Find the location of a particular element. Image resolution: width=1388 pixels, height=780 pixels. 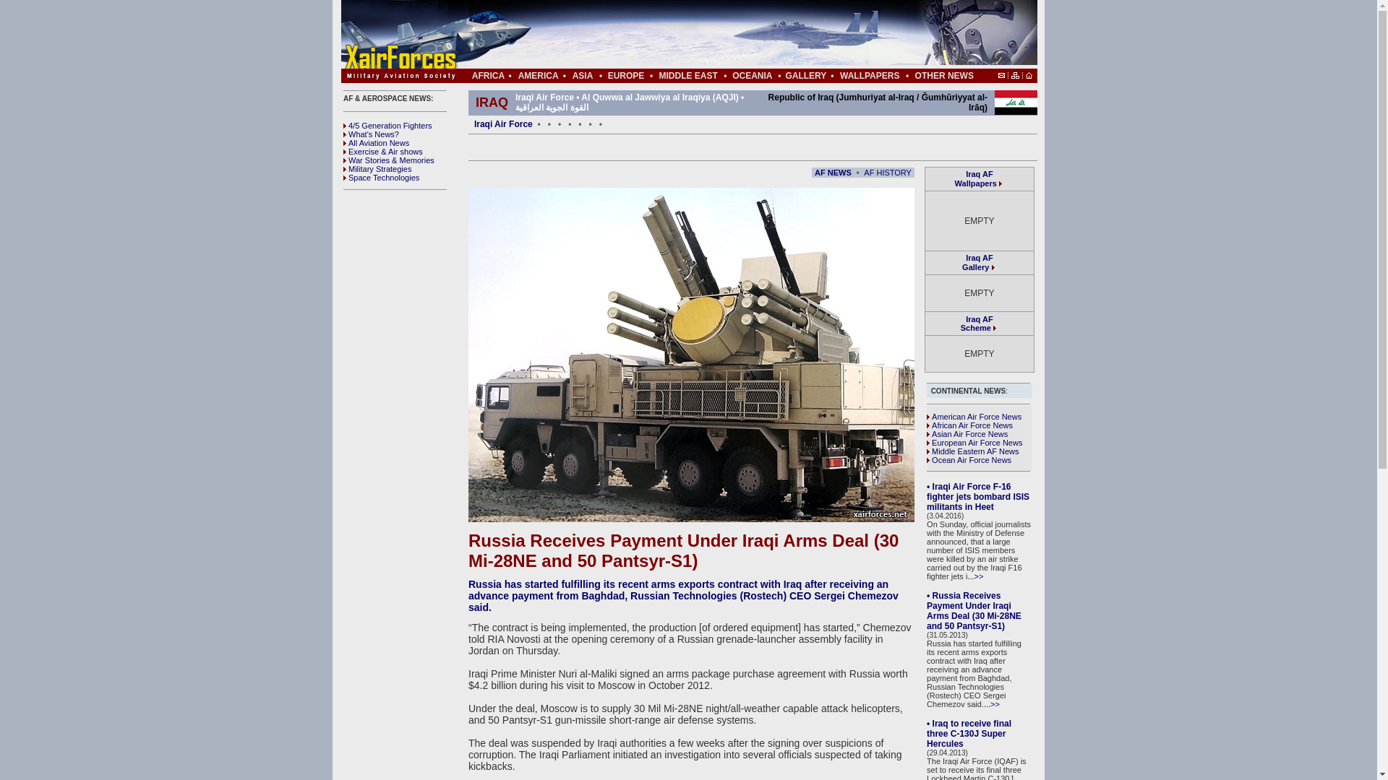

 AMERICA is located at coordinates (977, 262).